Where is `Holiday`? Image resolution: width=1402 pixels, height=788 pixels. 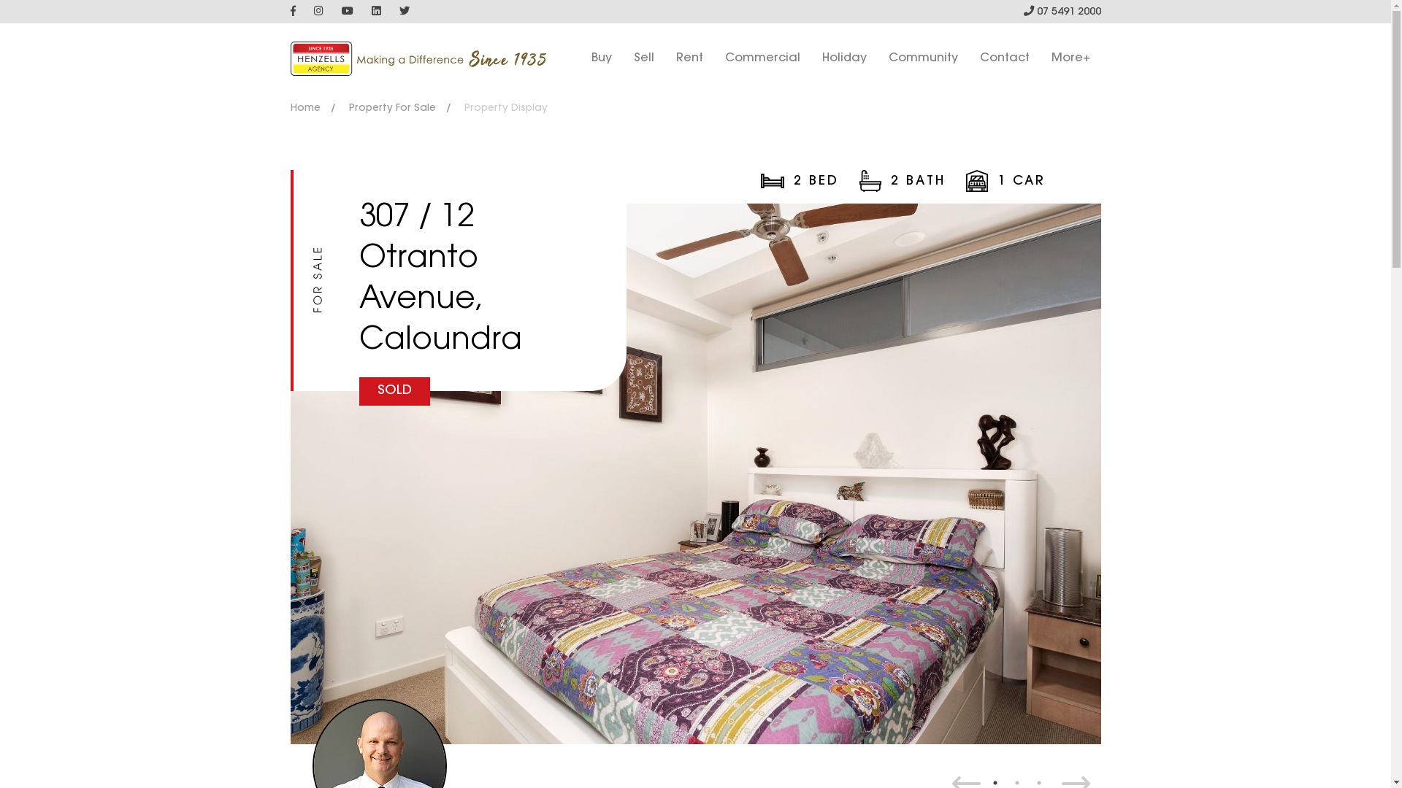
Holiday is located at coordinates (844, 58).